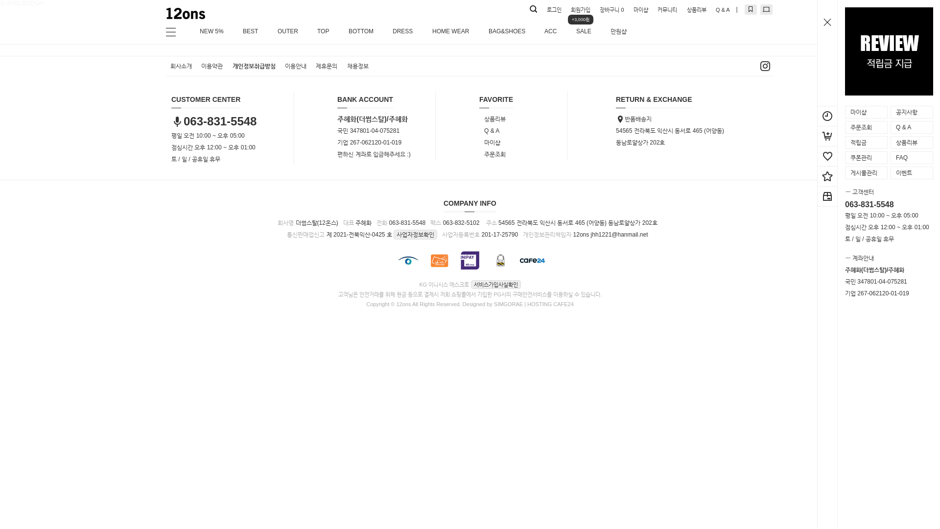 Image resolution: width=940 pixels, height=529 pixels. I want to click on Q & A, so click(496, 131).